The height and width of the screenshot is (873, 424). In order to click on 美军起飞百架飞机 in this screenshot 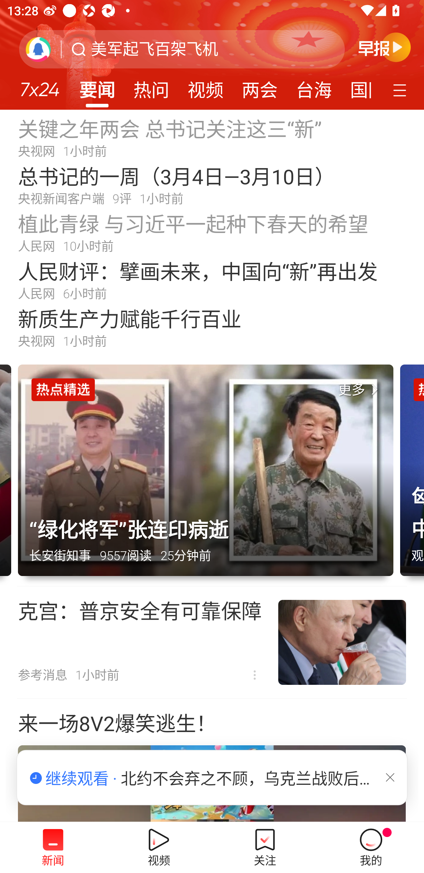, I will do `click(155, 49)`.